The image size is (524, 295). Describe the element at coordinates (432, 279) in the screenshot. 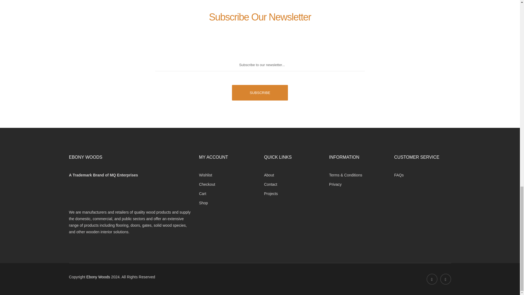

I see `Facebook` at that location.